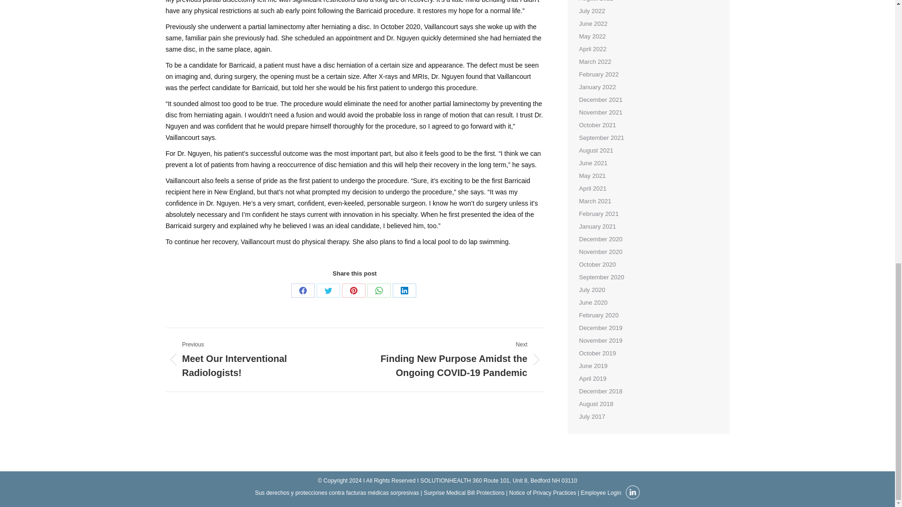  What do you see at coordinates (379, 290) in the screenshot?
I see `WhatsApp` at bounding box center [379, 290].